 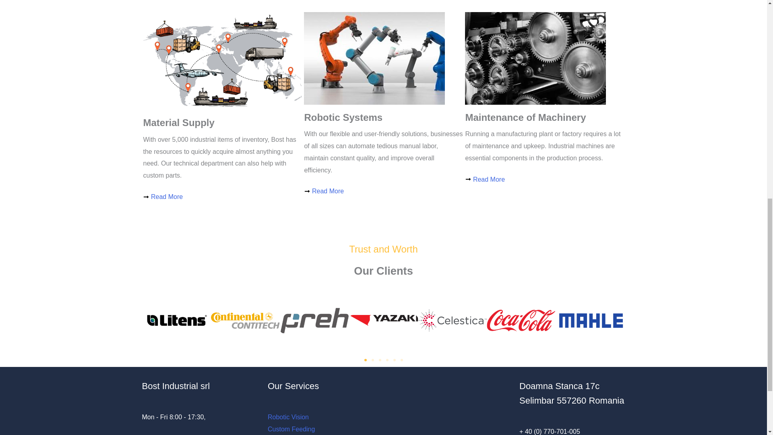 What do you see at coordinates (383, 191) in the screenshot?
I see `Read More` at bounding box center [383, 191].